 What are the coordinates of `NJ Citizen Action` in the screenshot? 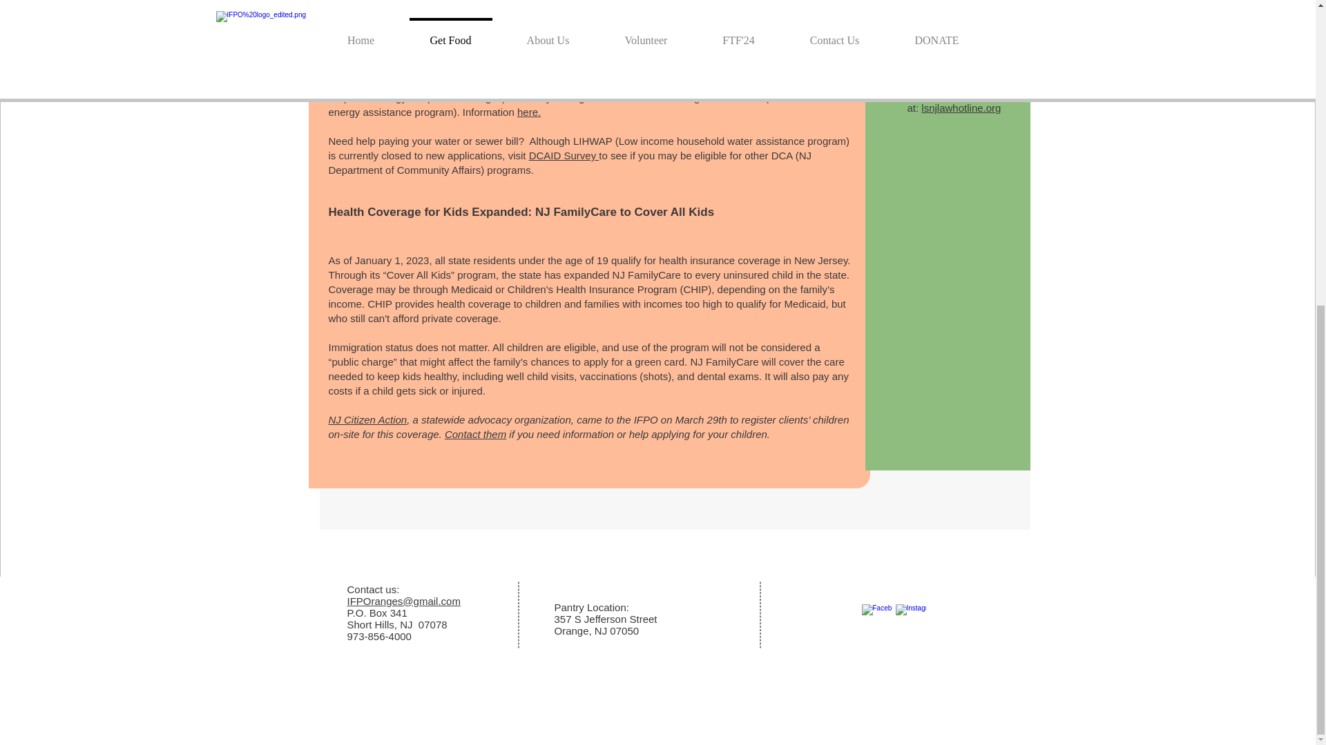 It's located at (367, 419).